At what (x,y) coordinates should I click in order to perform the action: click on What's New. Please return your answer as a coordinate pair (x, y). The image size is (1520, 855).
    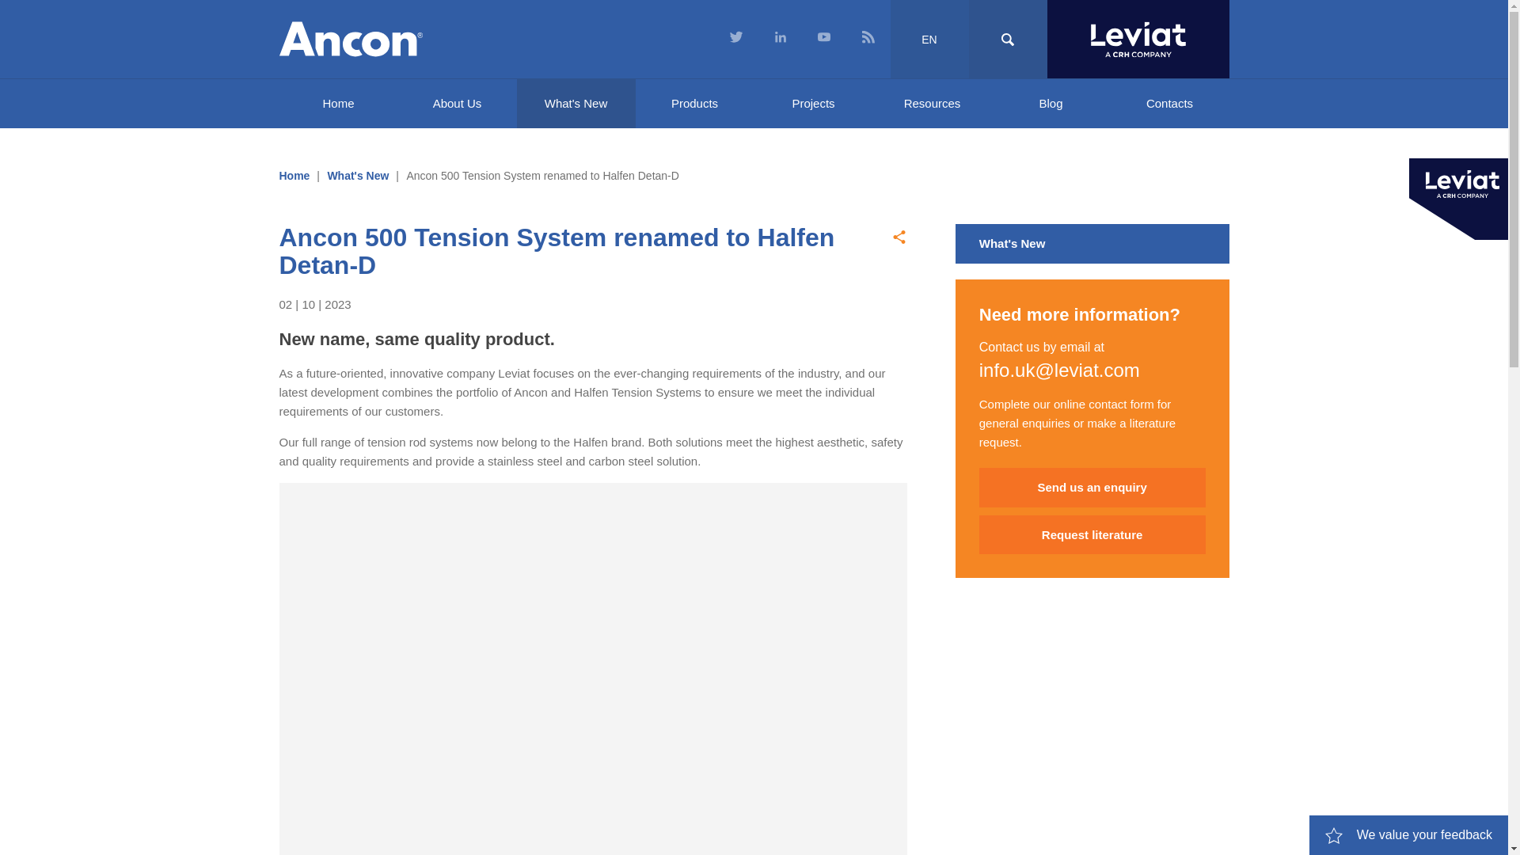
    Looking at the image, I should click on (358, 176).